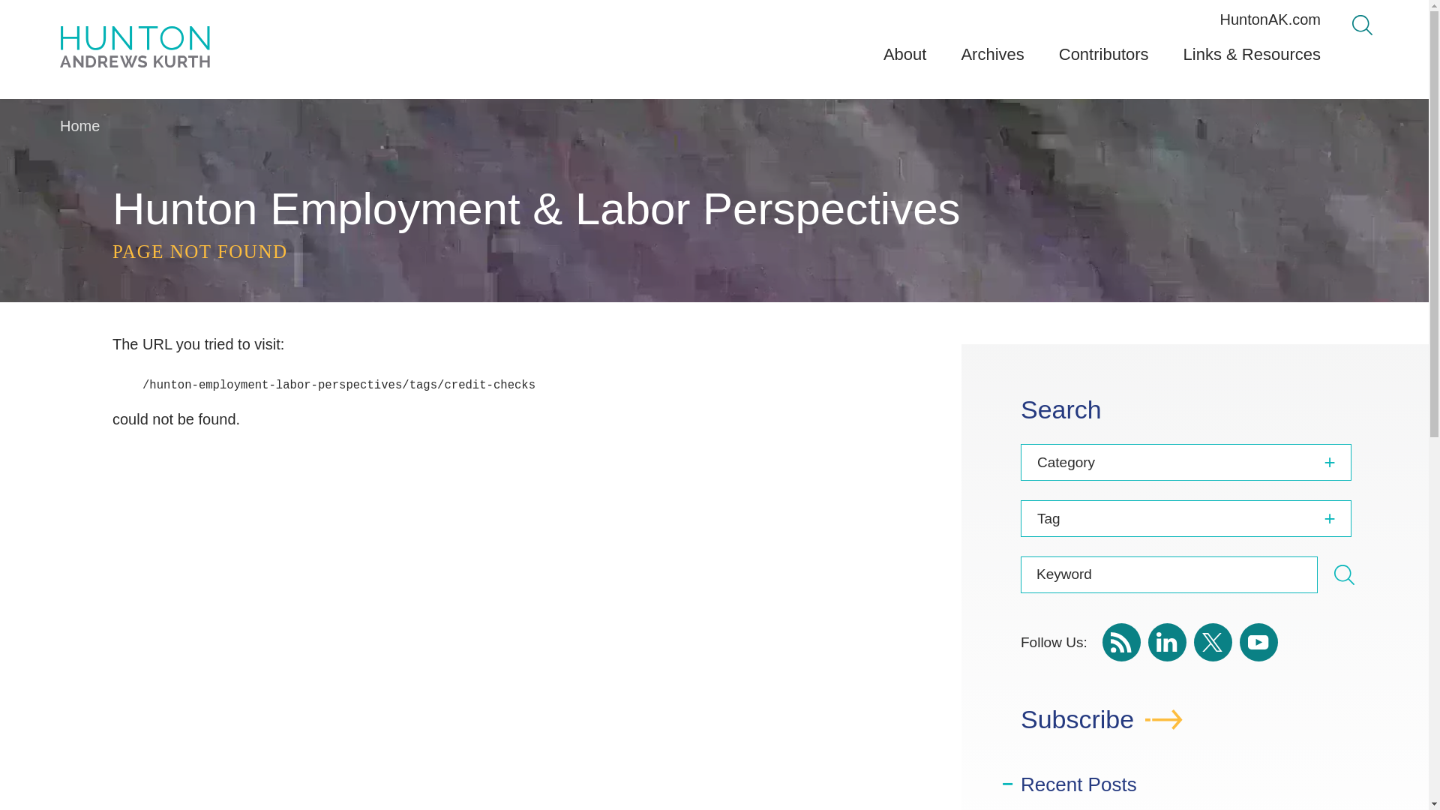 The image size is (1440, 810). What do you see at coordinates (673, 17) in the screenshot?
I see `Menu` at bounding box center [673, 17].